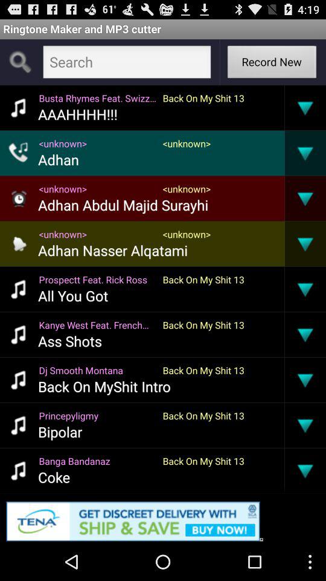 The image size is (326, 581). Describe the element at coordinates (123, 205) in the screenshot. I see `open icon below the <unknown>` at that location.